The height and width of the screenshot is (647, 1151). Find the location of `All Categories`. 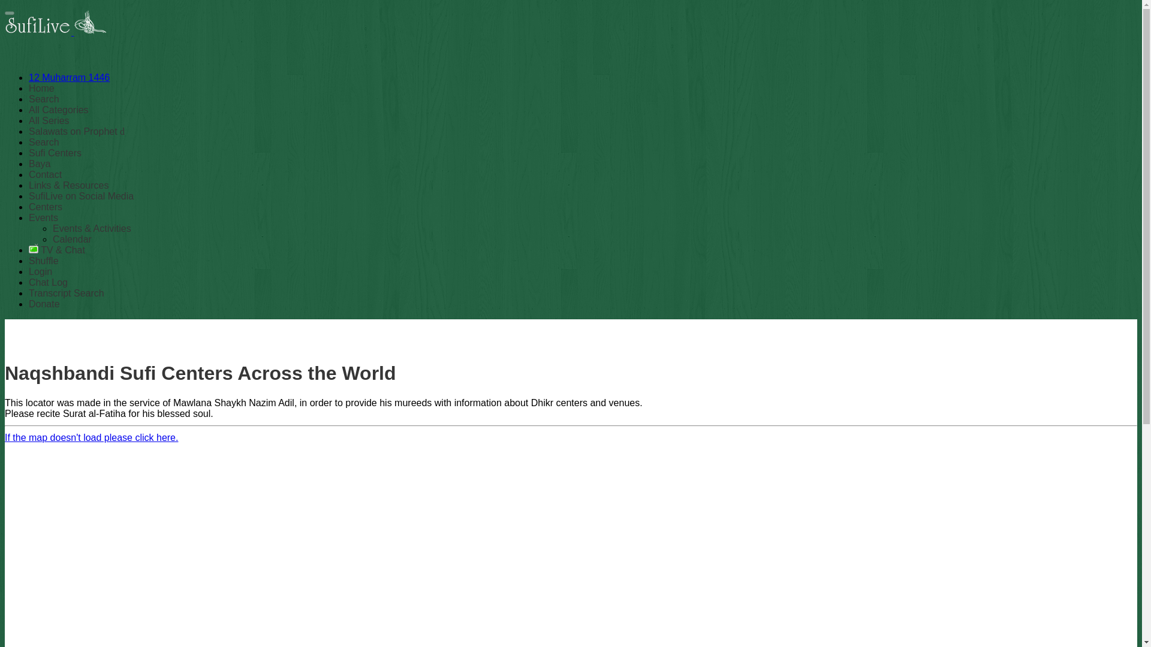

All Categories is located at coordinates (59, 110).